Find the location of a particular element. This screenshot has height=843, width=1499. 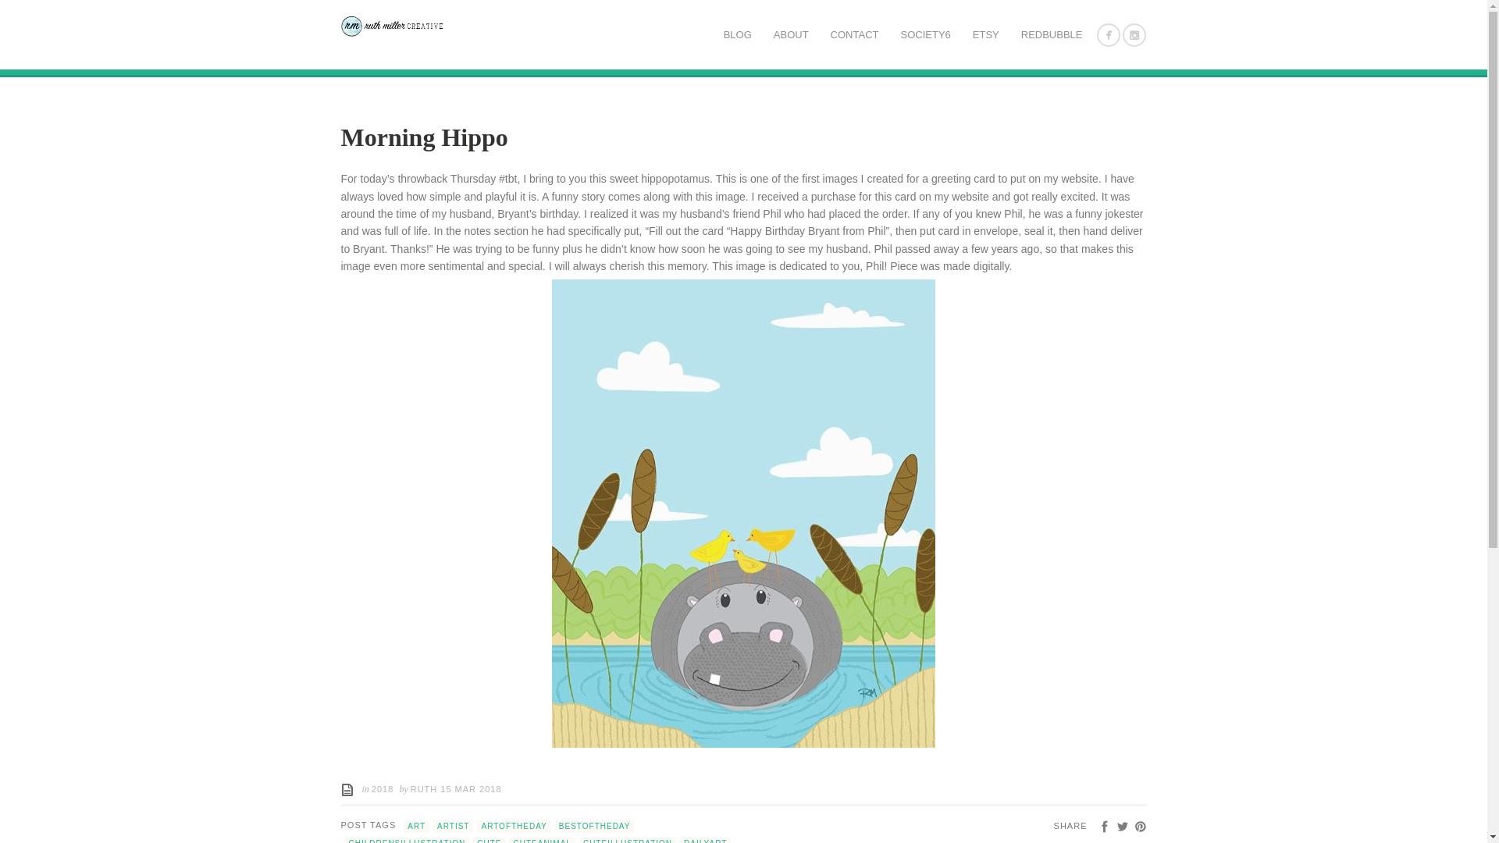

ARTOFTHEDAY is located at coordinates (513, 826).